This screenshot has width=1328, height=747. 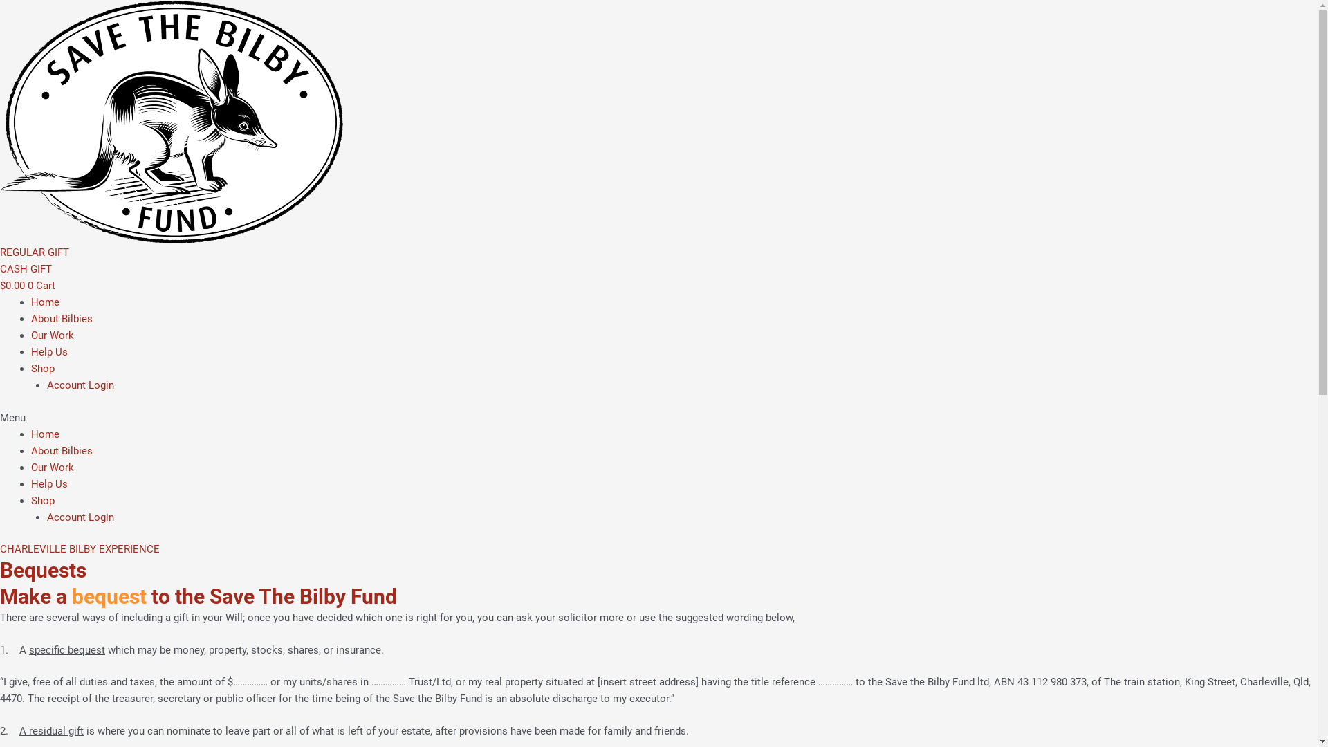 What do you see at coordinates (46, 434) in the screenshot?
I see `Home` at bounding box center [46, 434].